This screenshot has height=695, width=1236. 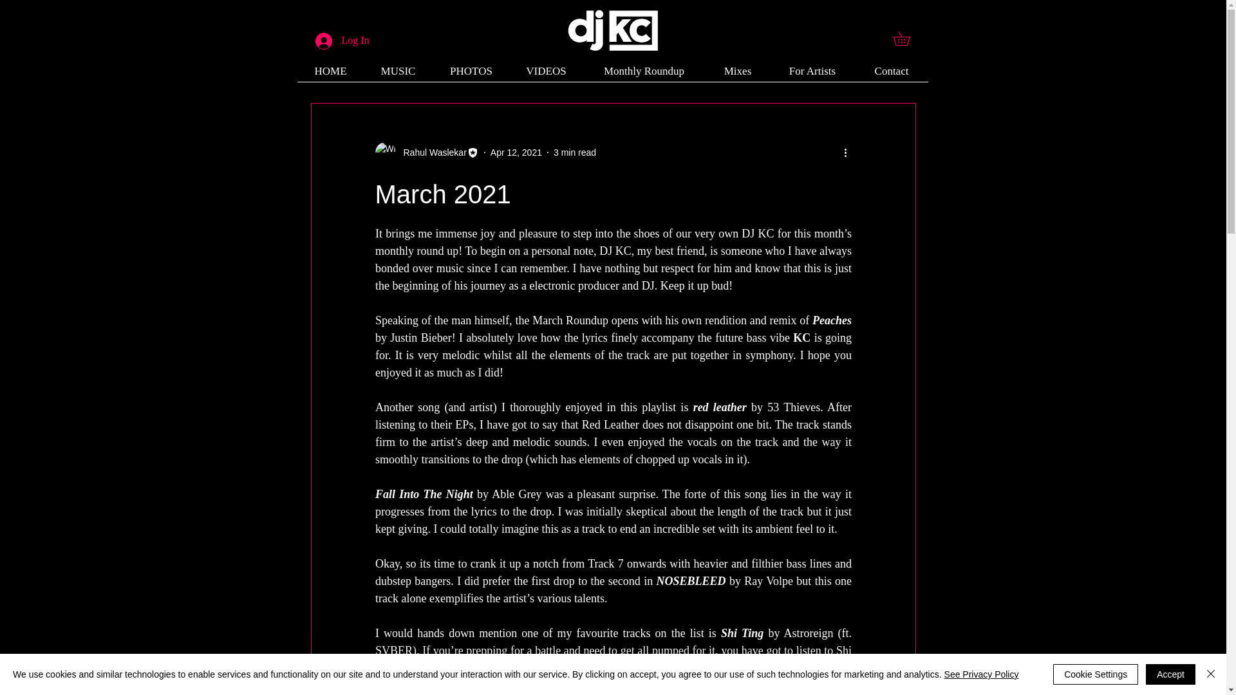 What do you see at coordinates (471, 75) in the screenshot?
I see `PHOTOS` at bounding box center [471, 75].